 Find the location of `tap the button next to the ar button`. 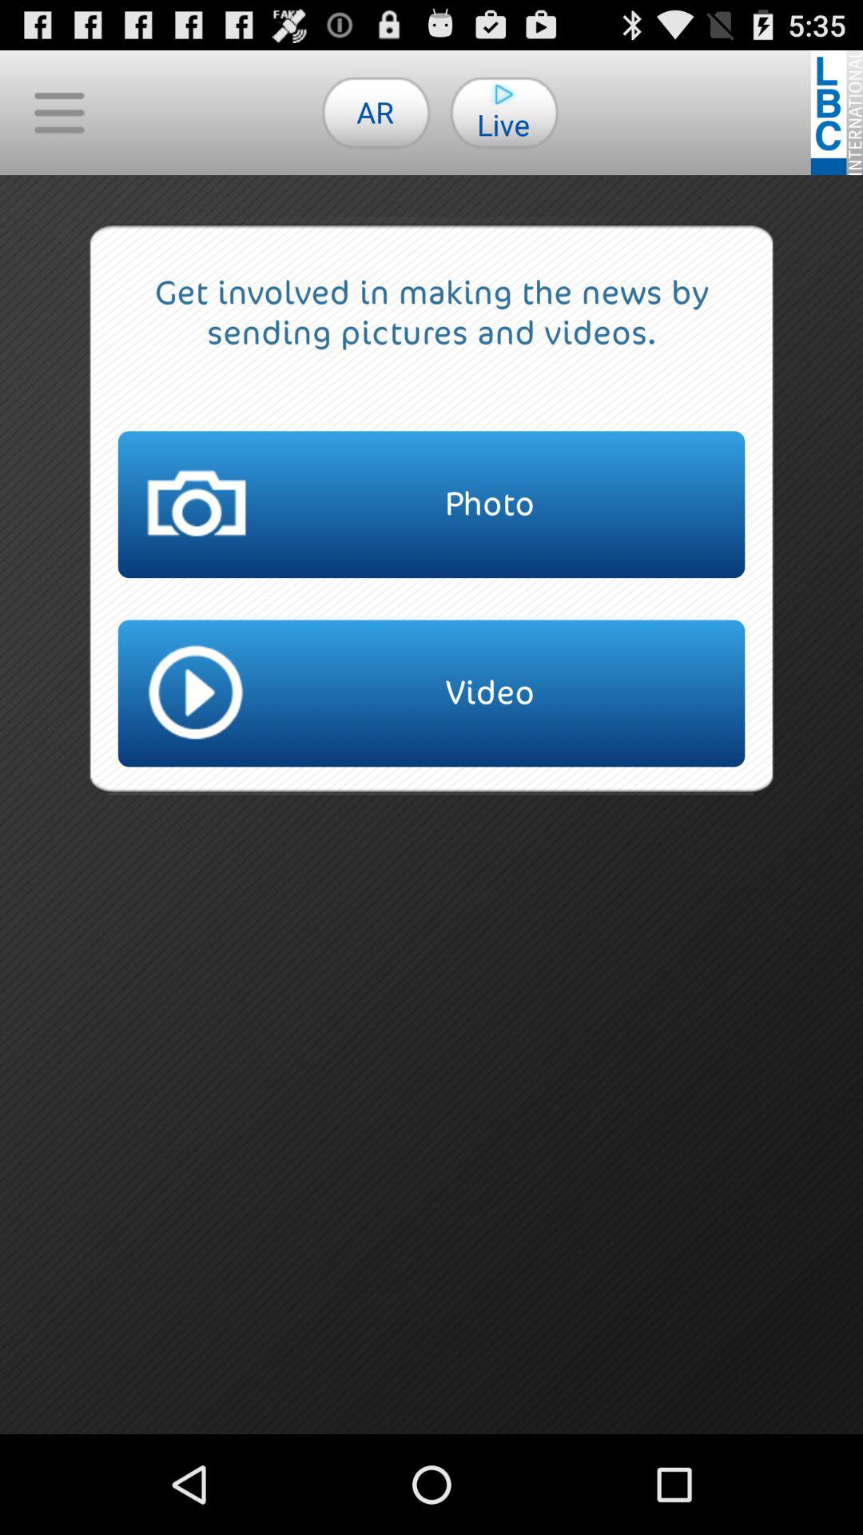

tap the button next to the ar button is located at coordinates (59, 112).